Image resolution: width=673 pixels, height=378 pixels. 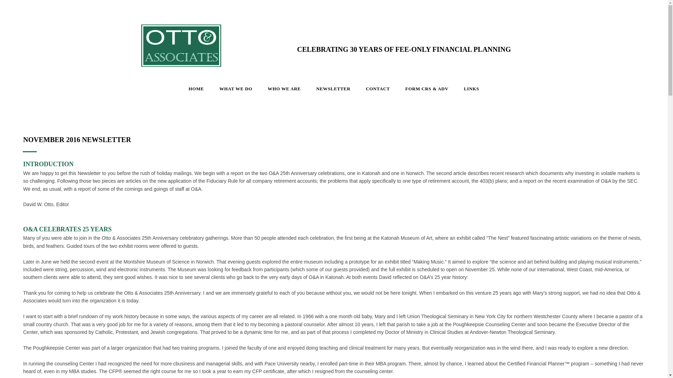 What do you see at coordinates (471, 89) in the screenshot?
I see `LINKS` at bounding box center [471, 89].